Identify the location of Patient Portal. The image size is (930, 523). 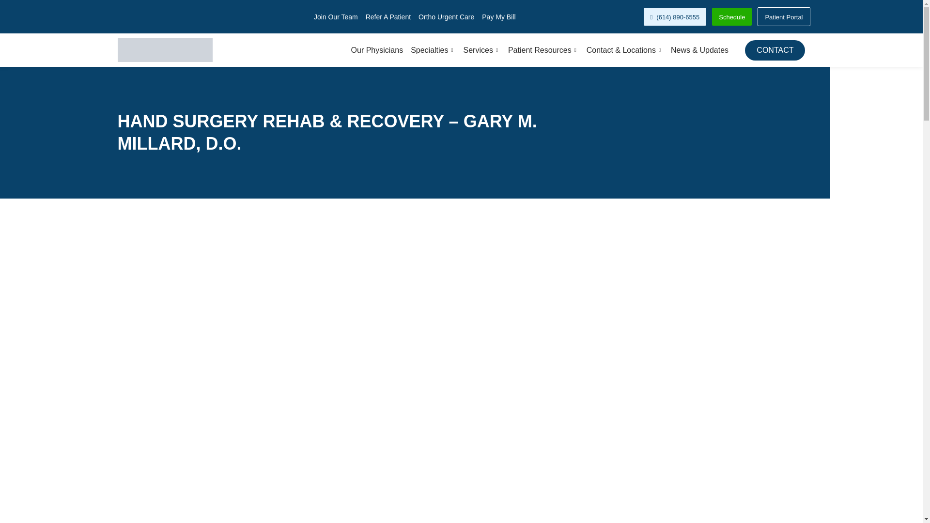
(784, 16).